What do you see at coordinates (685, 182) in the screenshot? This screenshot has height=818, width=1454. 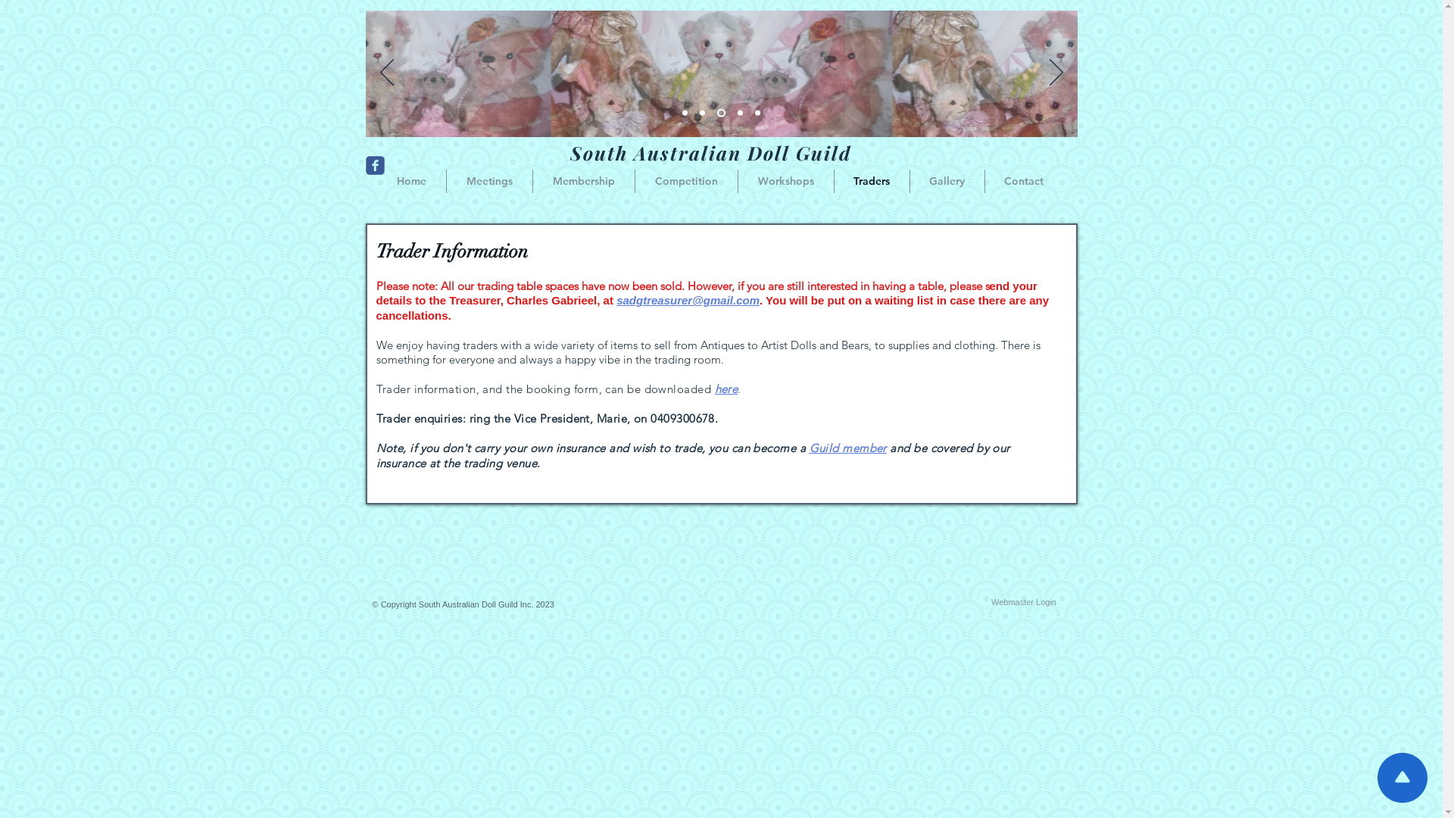 I see `Competition` at bounding box center [685, 182].